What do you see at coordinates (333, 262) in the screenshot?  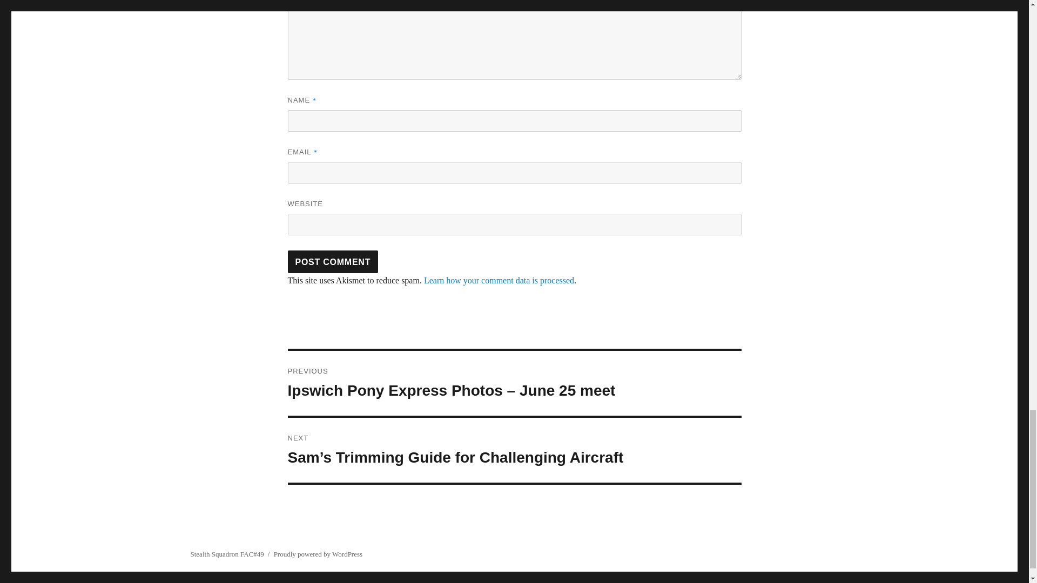 I see `Post Comment` at bounding box center [333, 262].